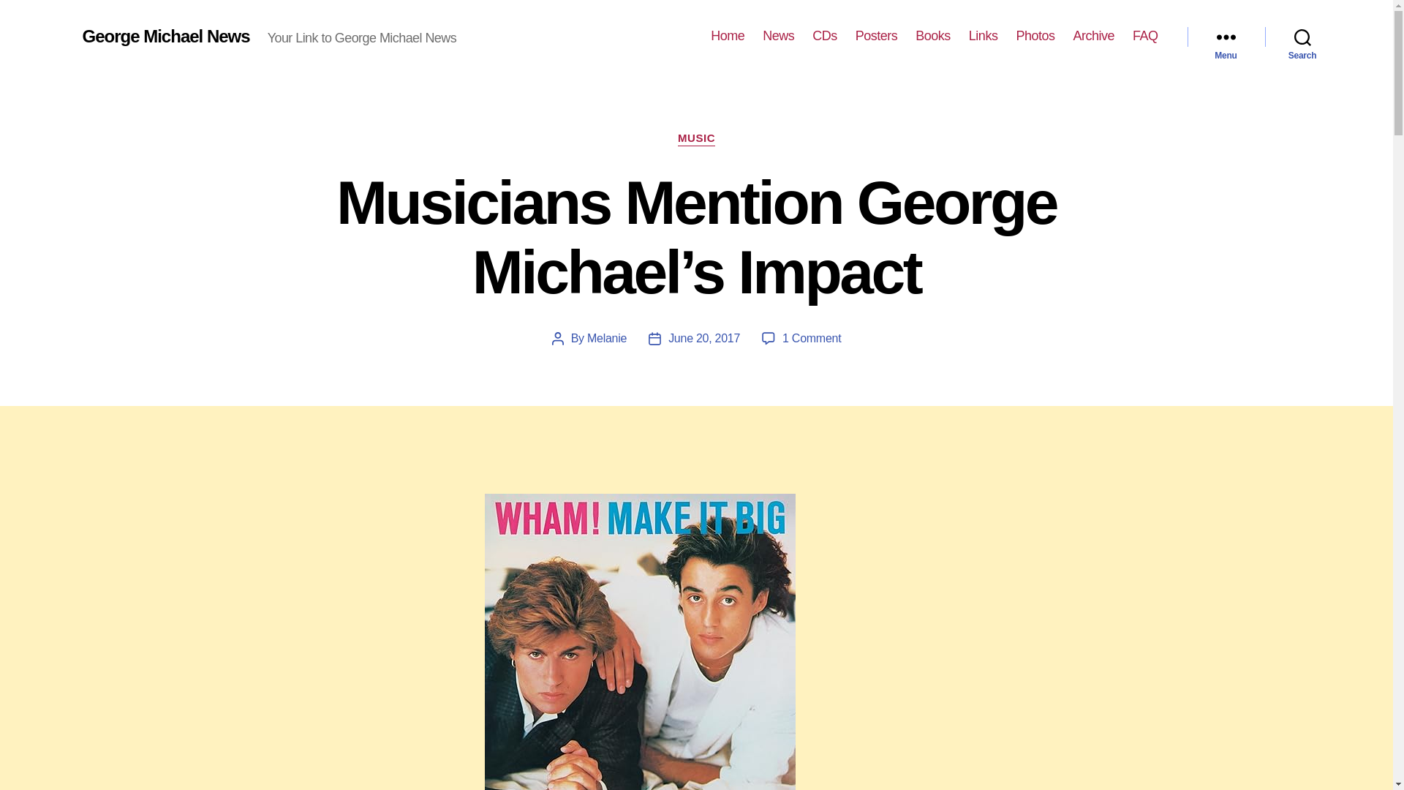 Image resolution: width=1404 pixels, height=790 pixels. Describe the element at coordinates (1226, 37) in the screenshot. I see `Menu` at that location.